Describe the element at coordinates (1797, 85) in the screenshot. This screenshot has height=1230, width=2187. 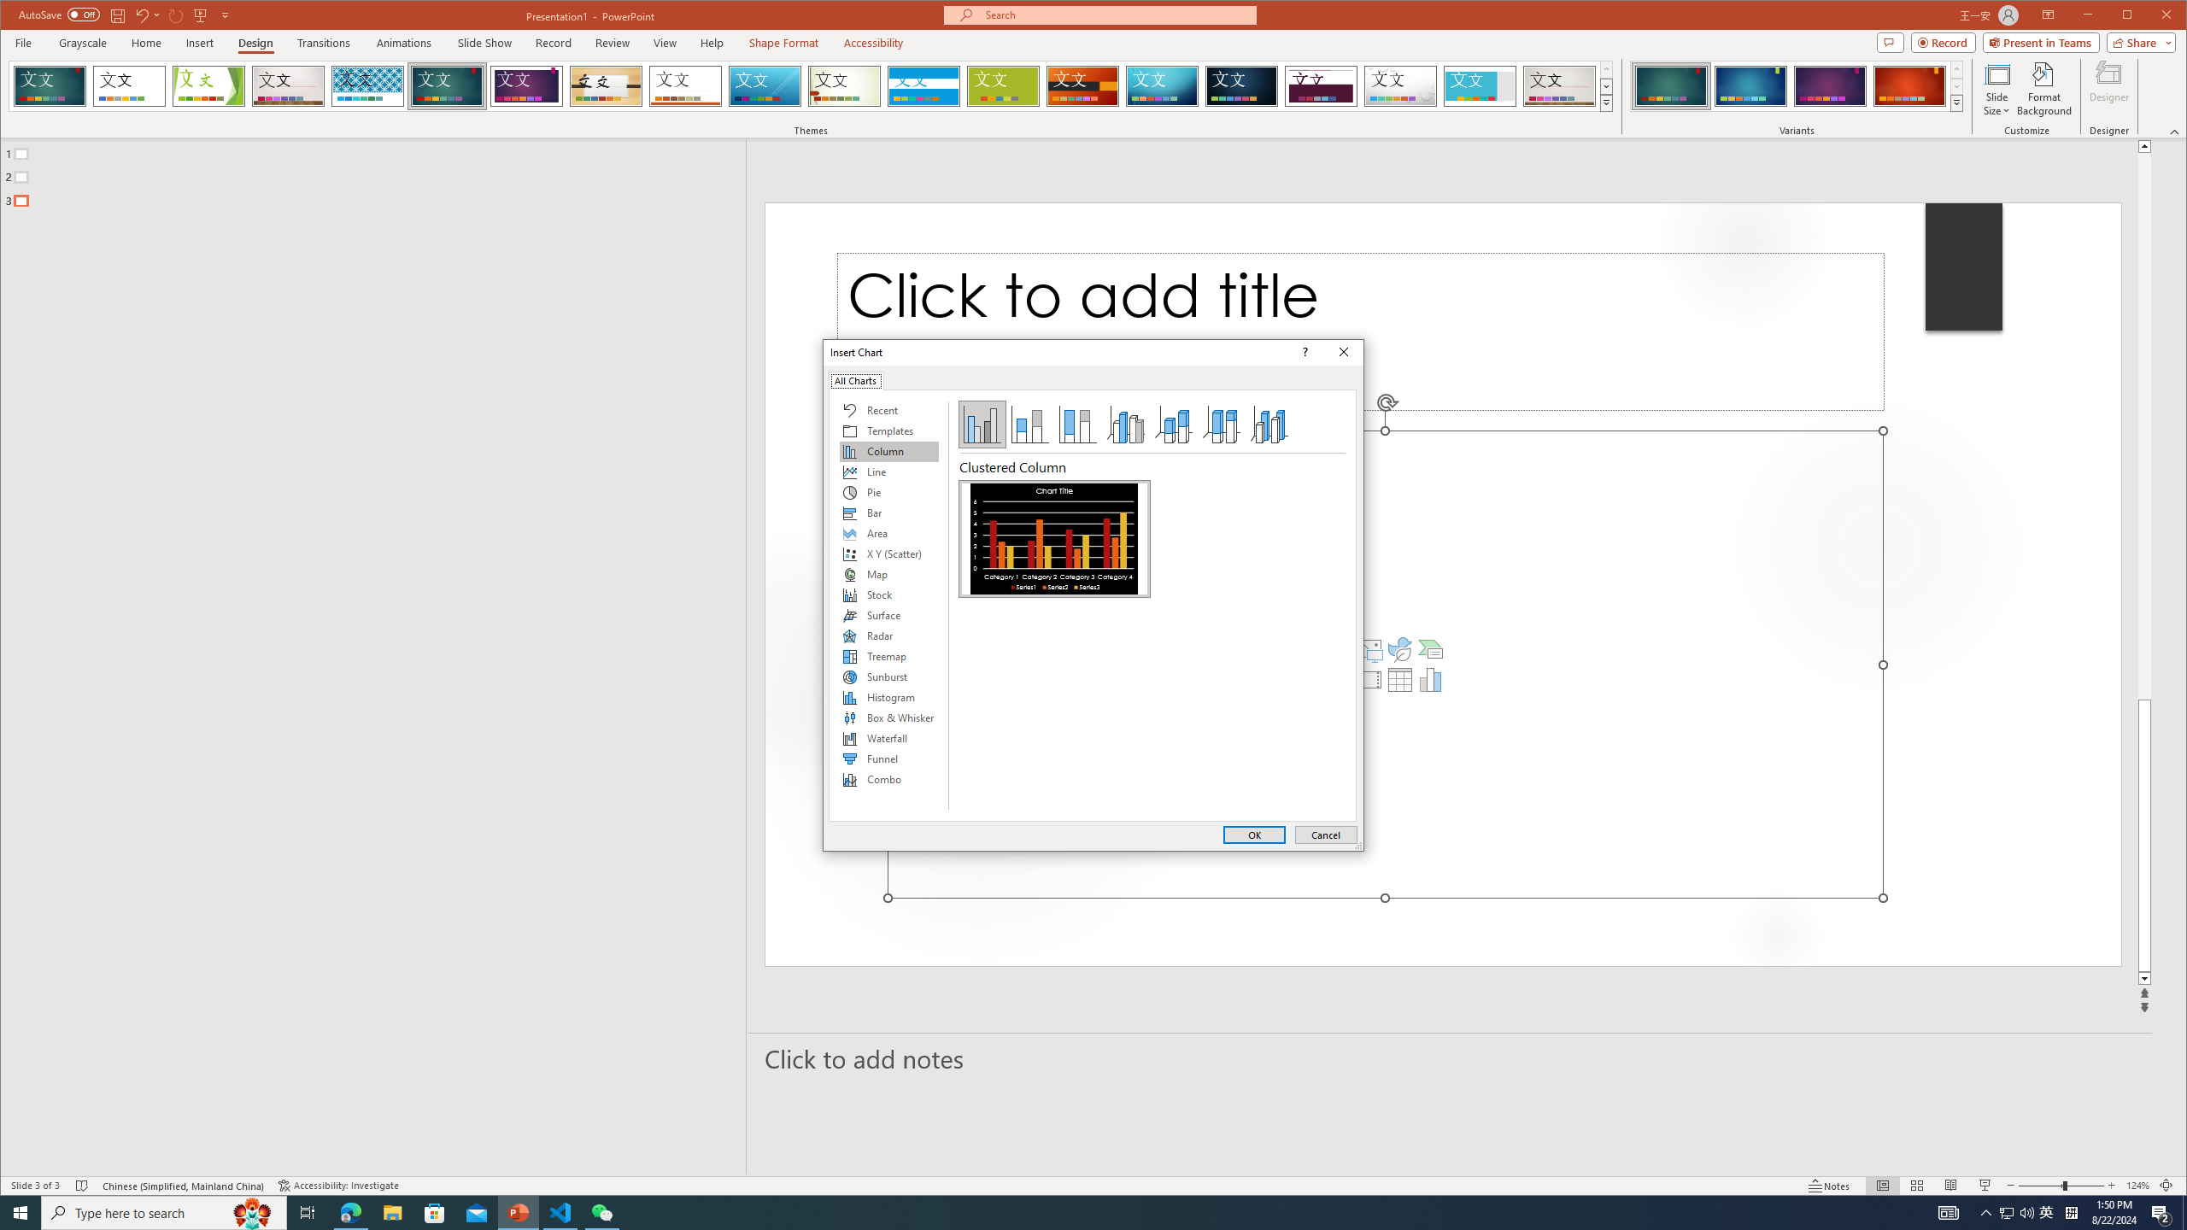
I see `AutomationID: ThemeVariantsGallery` at that location.